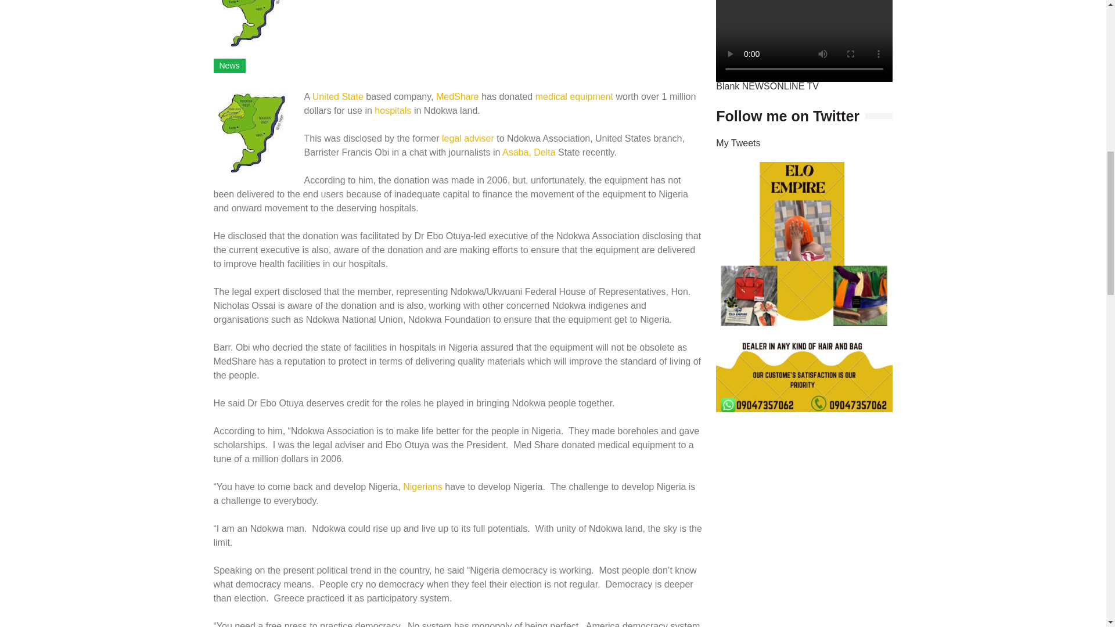 The image size is (1115, 627). Describe the element at coordinates (458, 96) in the screenshot. I see `MedShare` at that location.